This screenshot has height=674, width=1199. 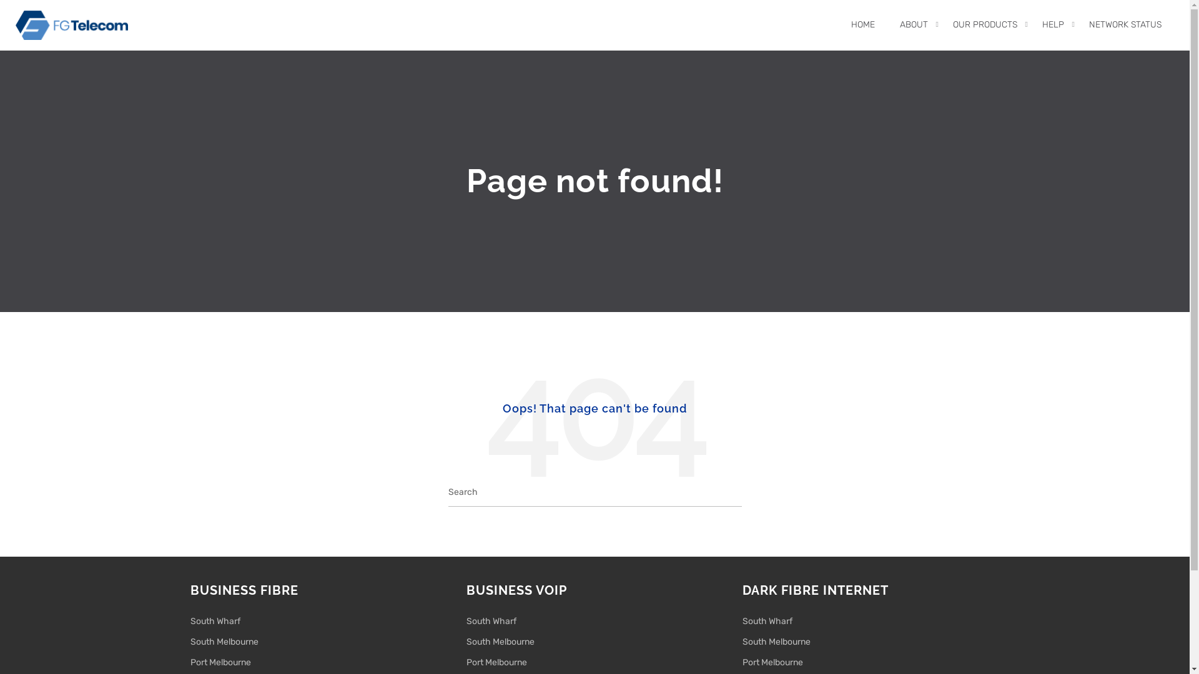 What do you see at coordinates (776, 642) in the screenshot?
I see `South Melbourne` at bounding box center [776, 642].